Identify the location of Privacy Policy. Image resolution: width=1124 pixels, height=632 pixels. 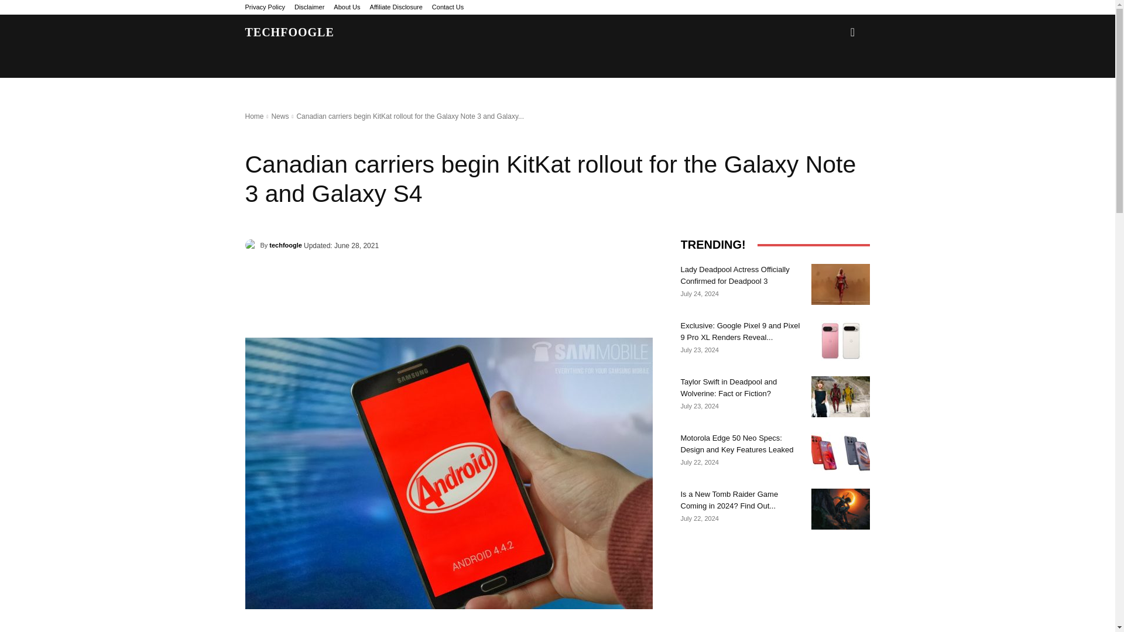
(265, 7).